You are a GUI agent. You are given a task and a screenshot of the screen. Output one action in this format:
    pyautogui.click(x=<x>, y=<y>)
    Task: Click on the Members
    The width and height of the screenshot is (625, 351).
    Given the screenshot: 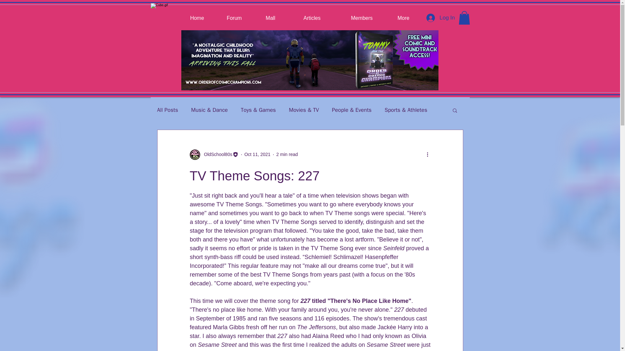 What is the action you would take?
    pyautogui.click(x=362, y=15)
    